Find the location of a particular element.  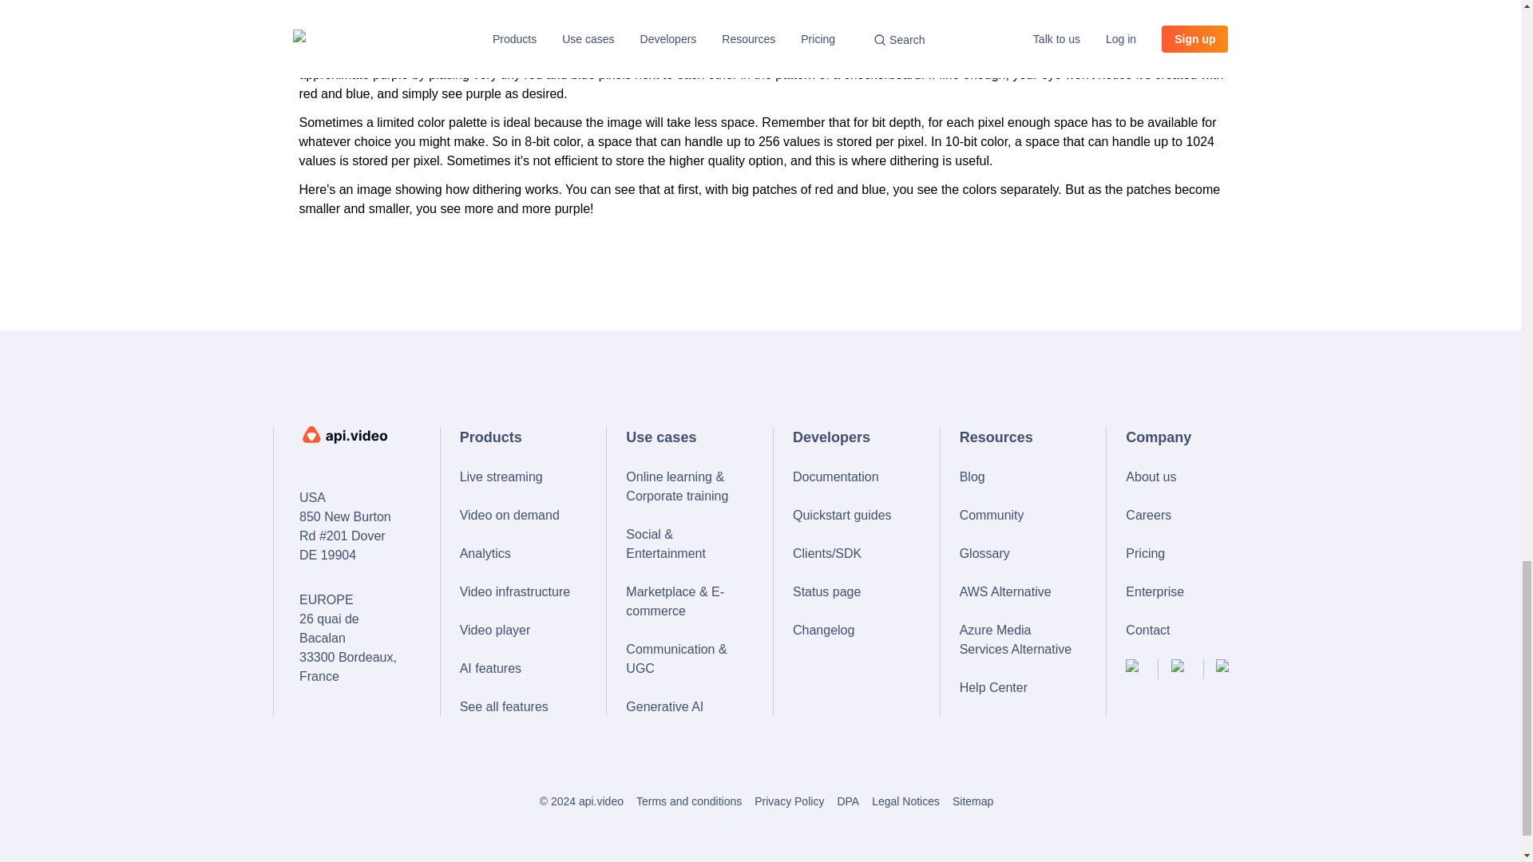

Video on demand is located at coordinates (517, 515).